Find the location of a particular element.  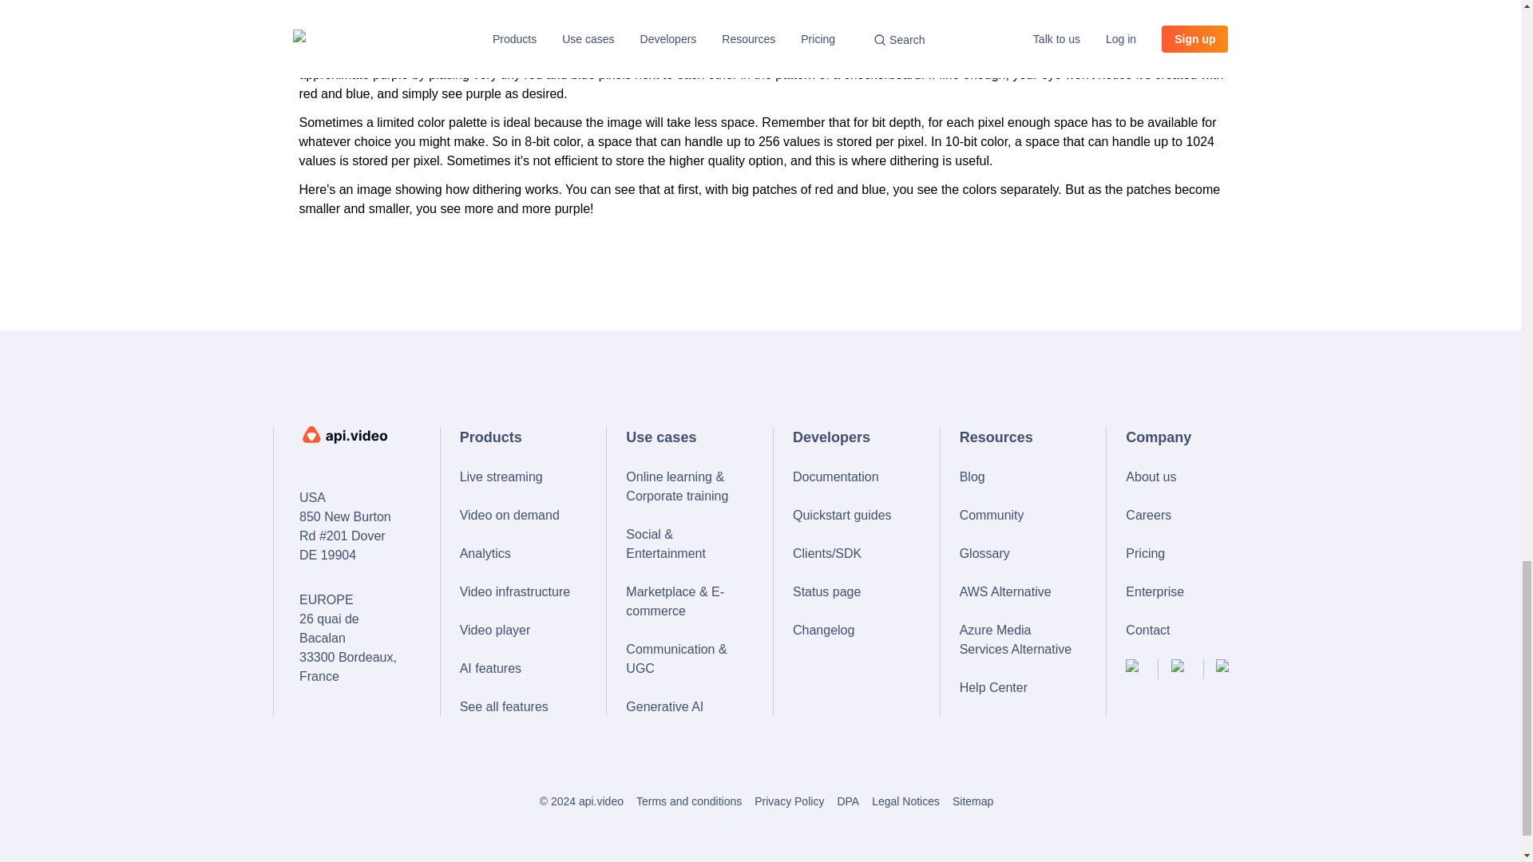

Video on demand is located at coordinates (517, 515).